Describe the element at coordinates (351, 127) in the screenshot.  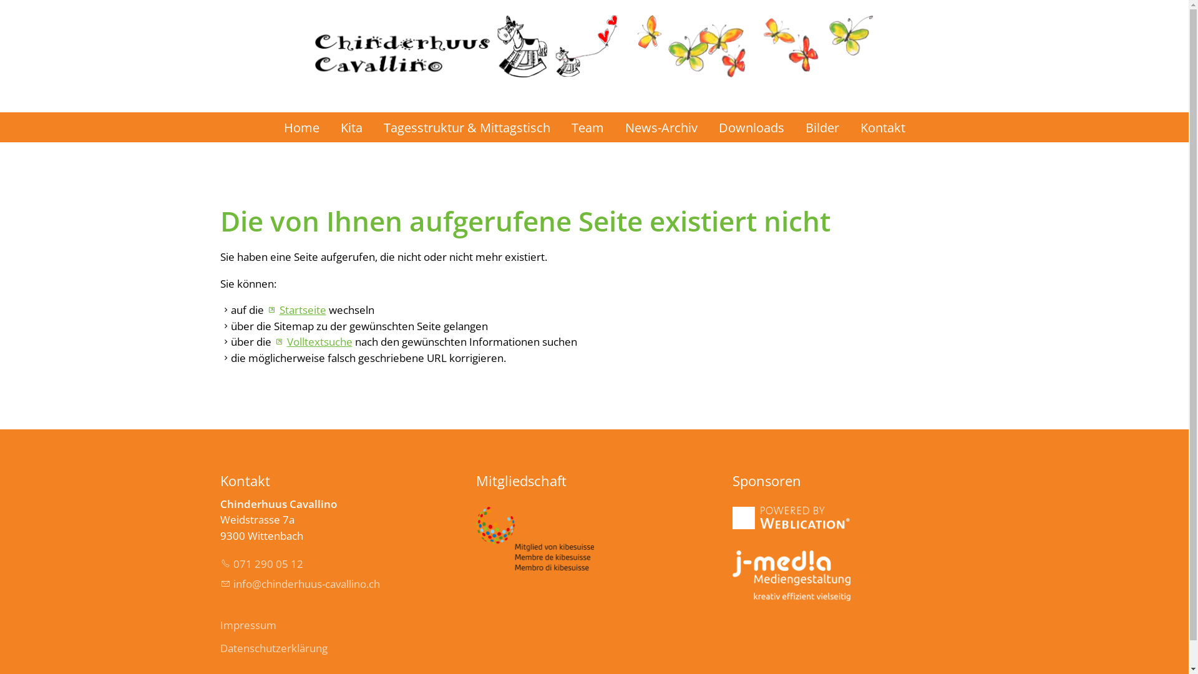
I see `Kita` at that location.